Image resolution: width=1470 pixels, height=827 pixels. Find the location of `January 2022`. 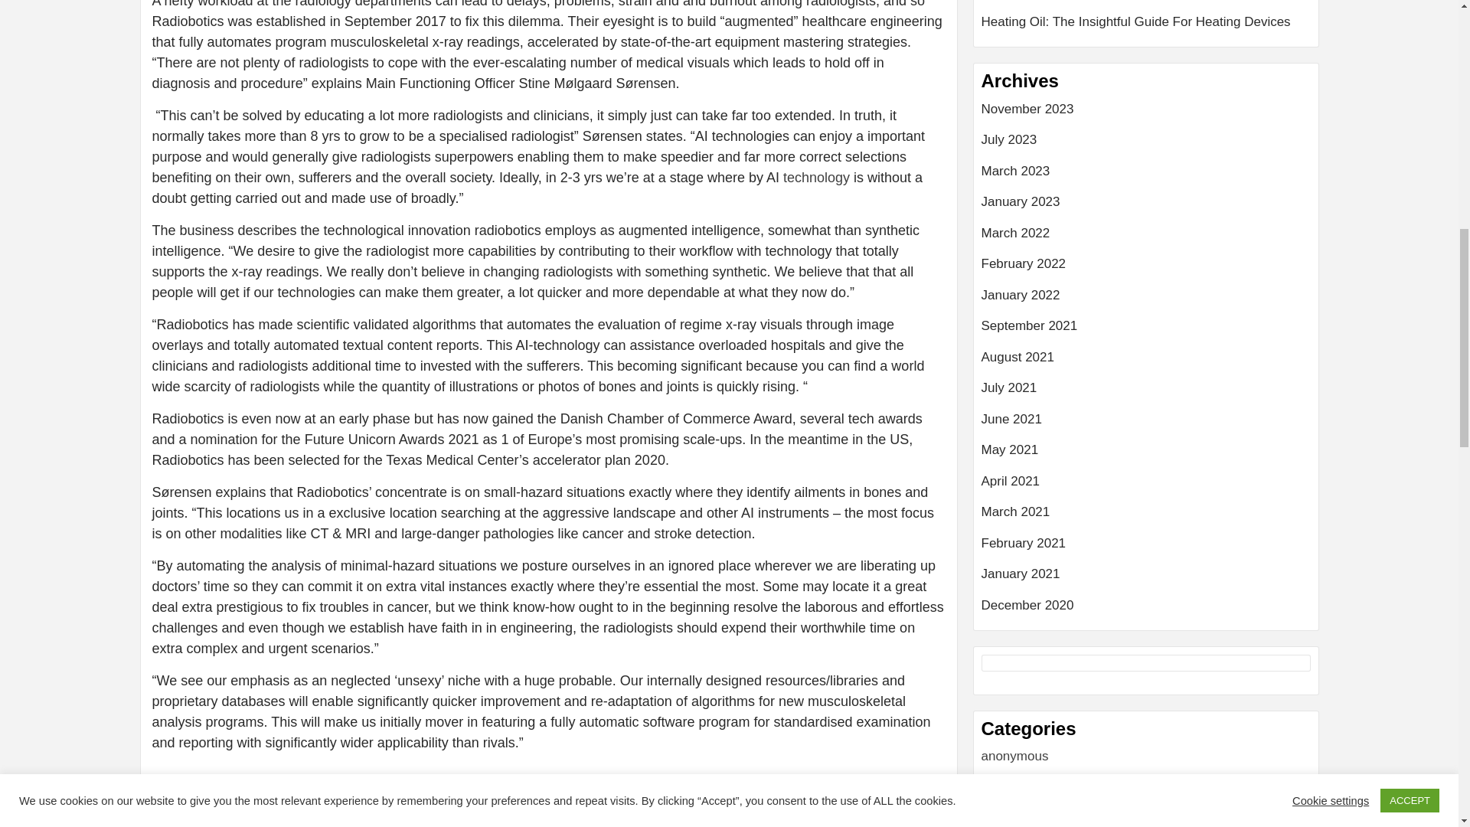

January 2022 is located at coordinates (1146, 300).